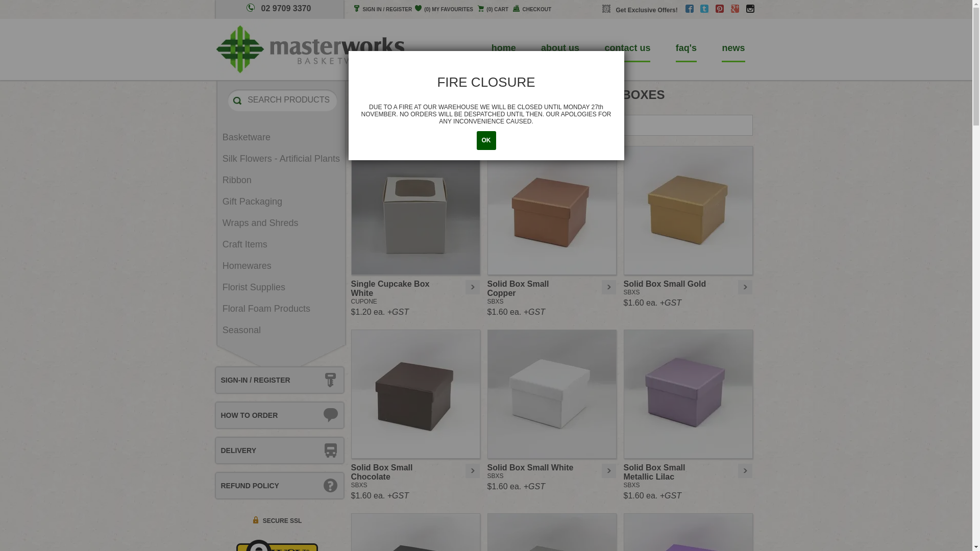 The height and width of the screenshot is (551, 980). I want to click on Solid Box Small Gold, so click(692, 210).